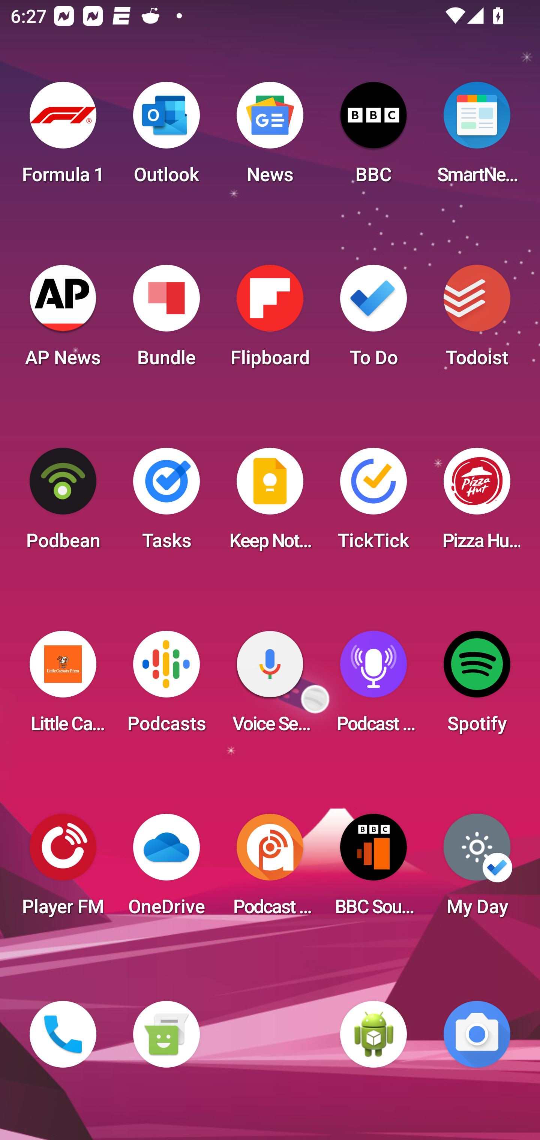  Describe the element at coordinates (63, 137) in the screenshot. I see `Formula 1` at that location.